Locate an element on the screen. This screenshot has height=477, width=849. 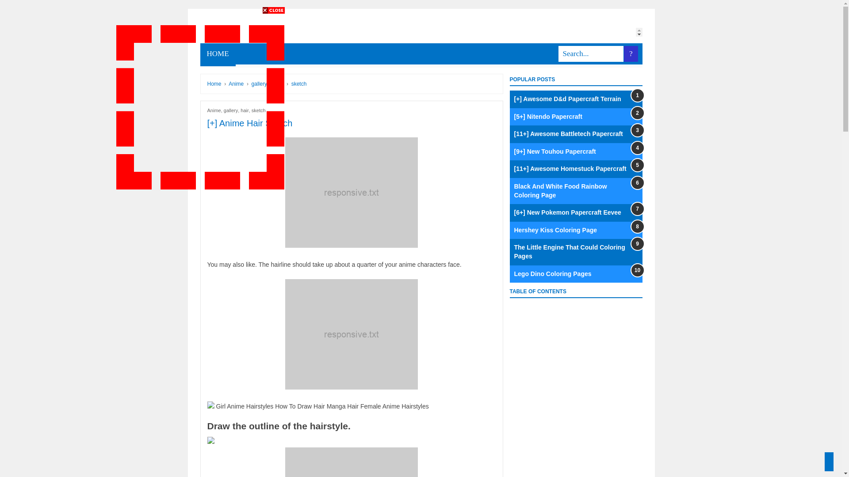
gallery is located at coordinates (231, 110).